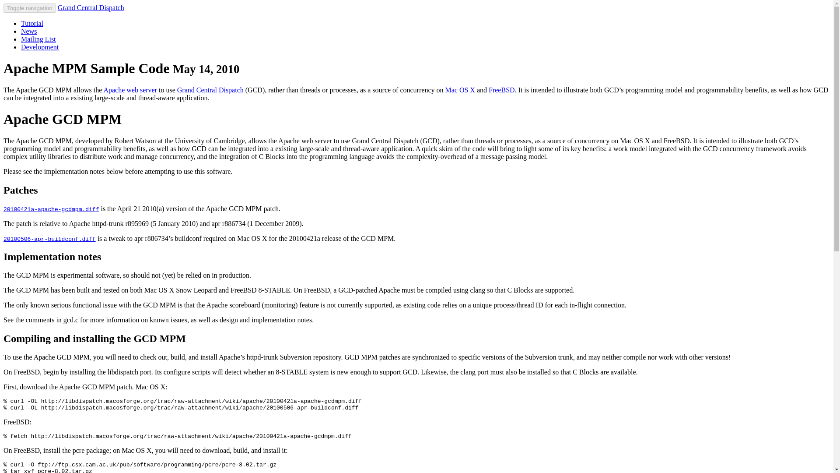 The height and width of the screenshot is (473, 840). I want to click on Apache web server, so click(130, 89).